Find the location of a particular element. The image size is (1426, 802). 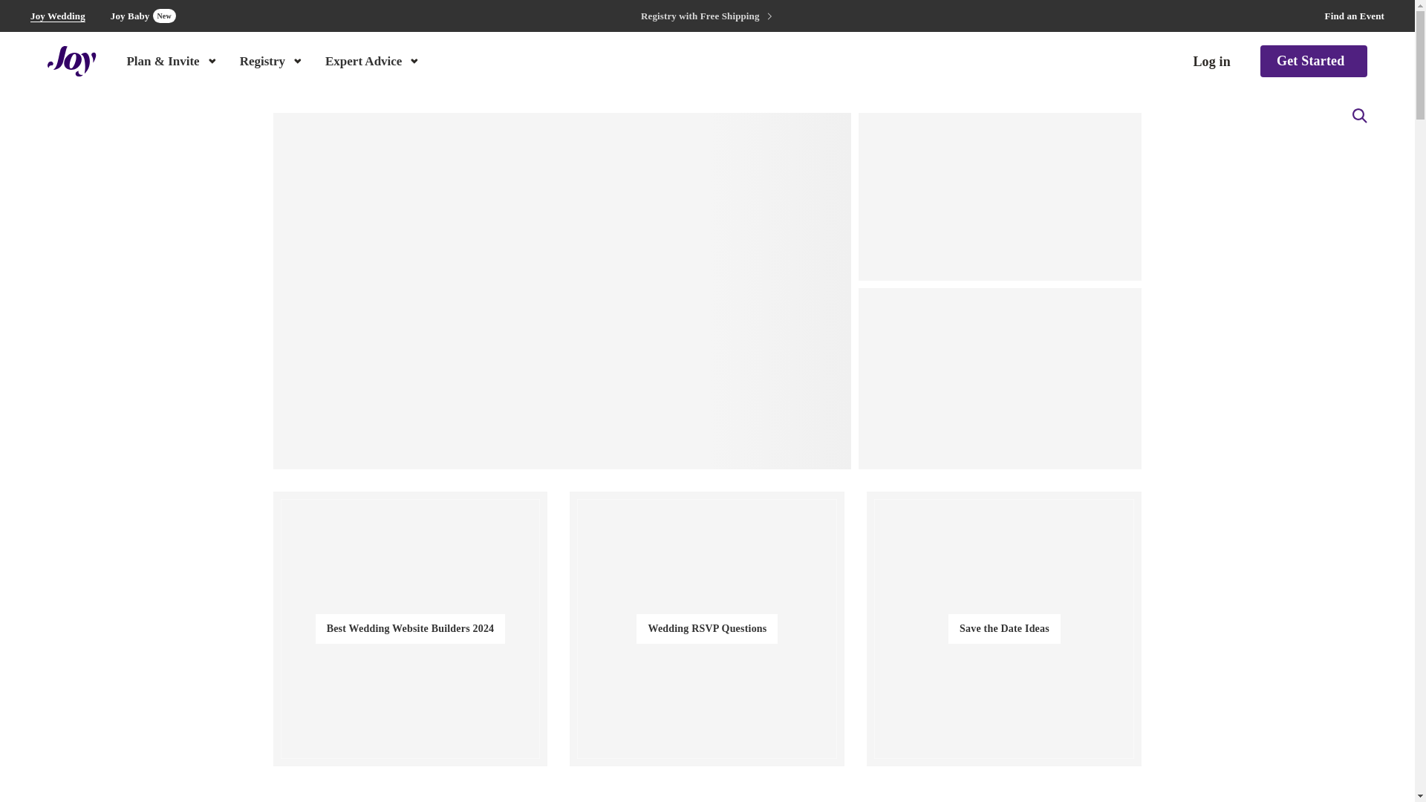

Get Started is located at coordinates (58, 16).